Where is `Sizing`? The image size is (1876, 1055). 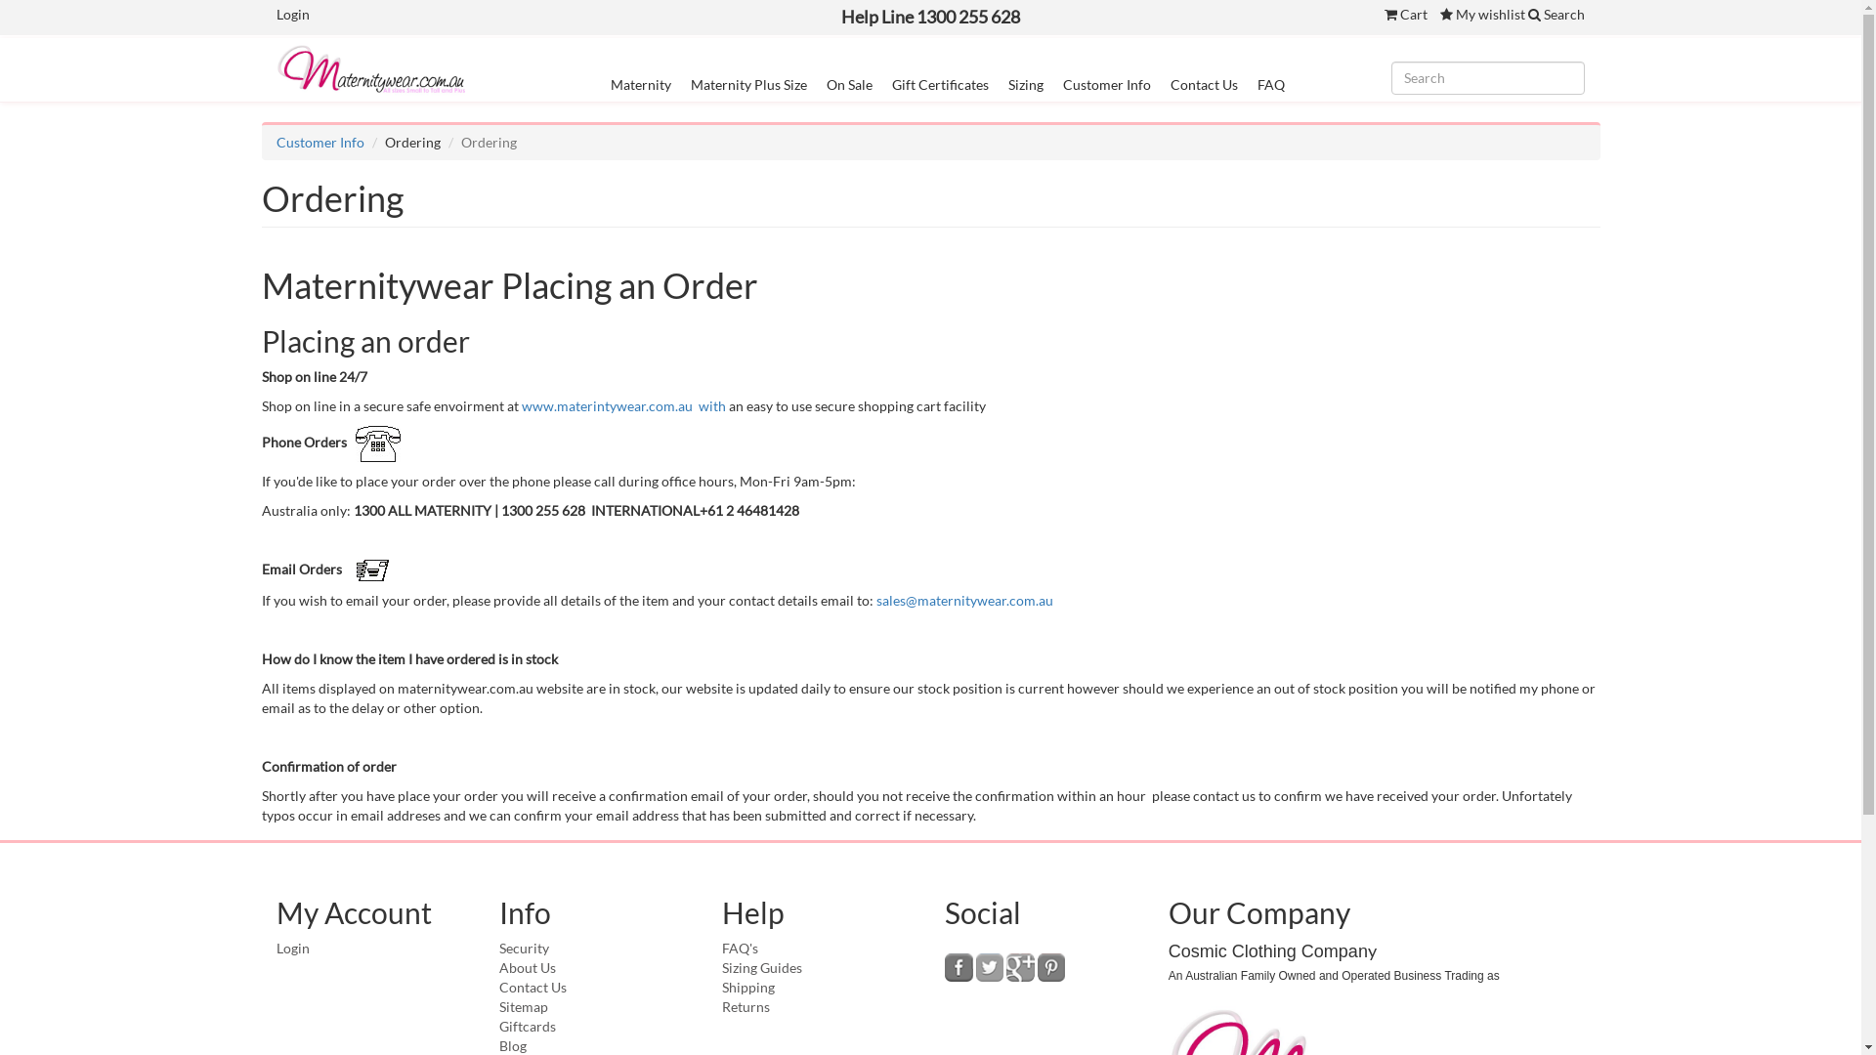 Sizing is located at coordinates (1026, 84).